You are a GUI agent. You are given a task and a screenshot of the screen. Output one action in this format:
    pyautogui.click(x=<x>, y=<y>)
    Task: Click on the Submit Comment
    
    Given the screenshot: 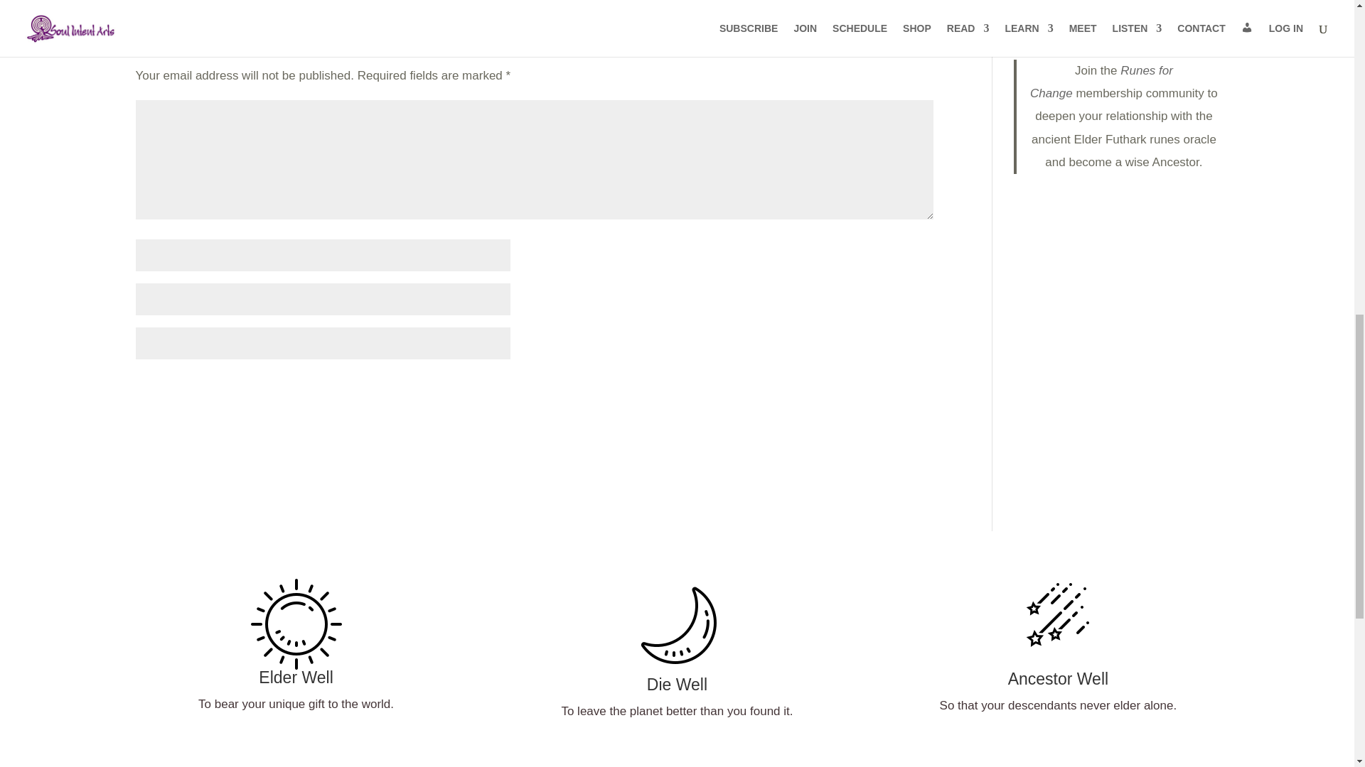 What is the action you would take?
    pyautogui.click(x=862, y=389)
    